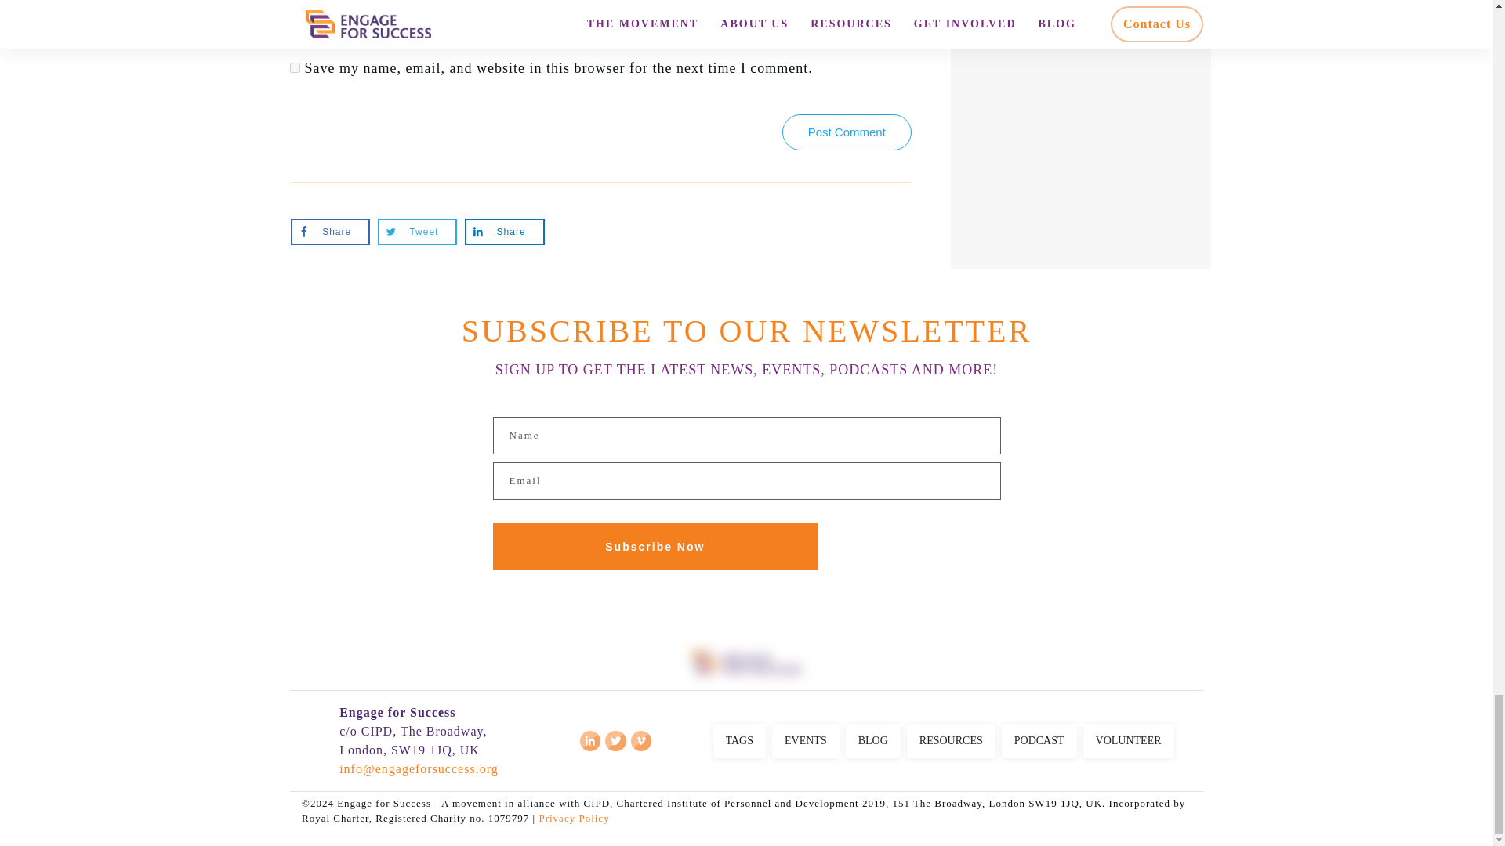 The width and height of the screenshot is (1505, 846). What do you see at coordinates (330, 232) in the screenshot?
I see `Share` at bounding box center [330, 232].